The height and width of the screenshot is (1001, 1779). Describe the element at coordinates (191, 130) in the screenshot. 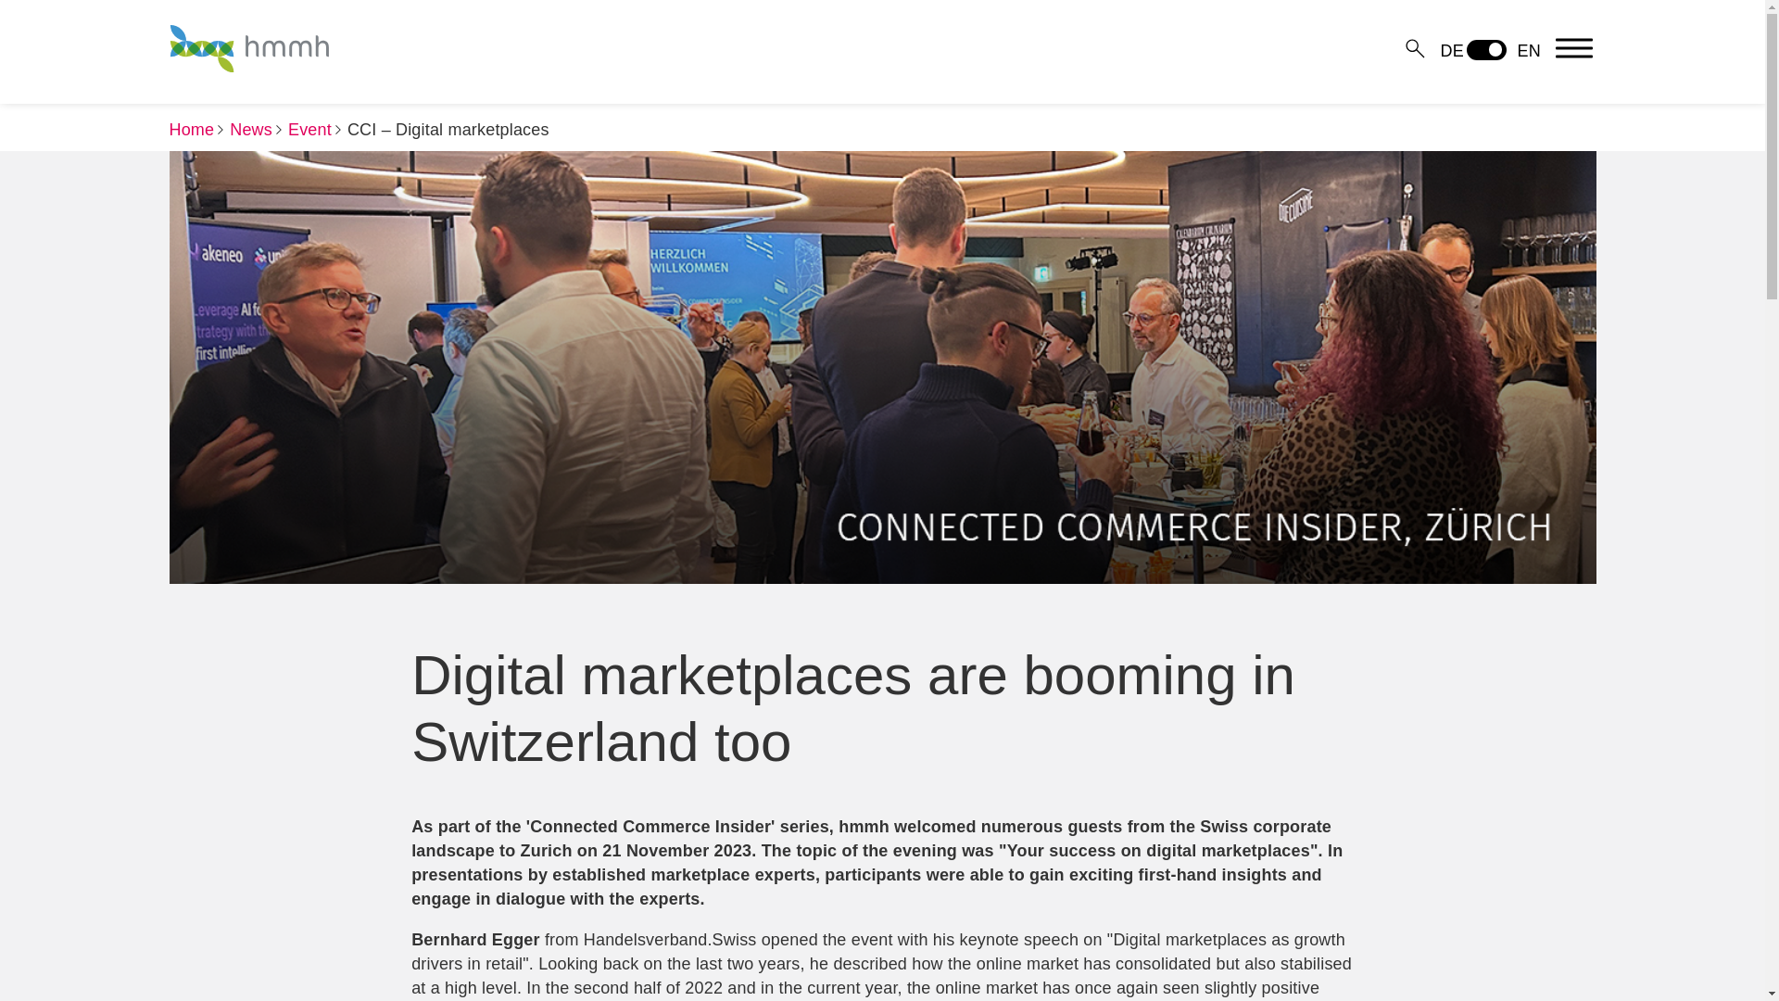

I see `Home` at that location.